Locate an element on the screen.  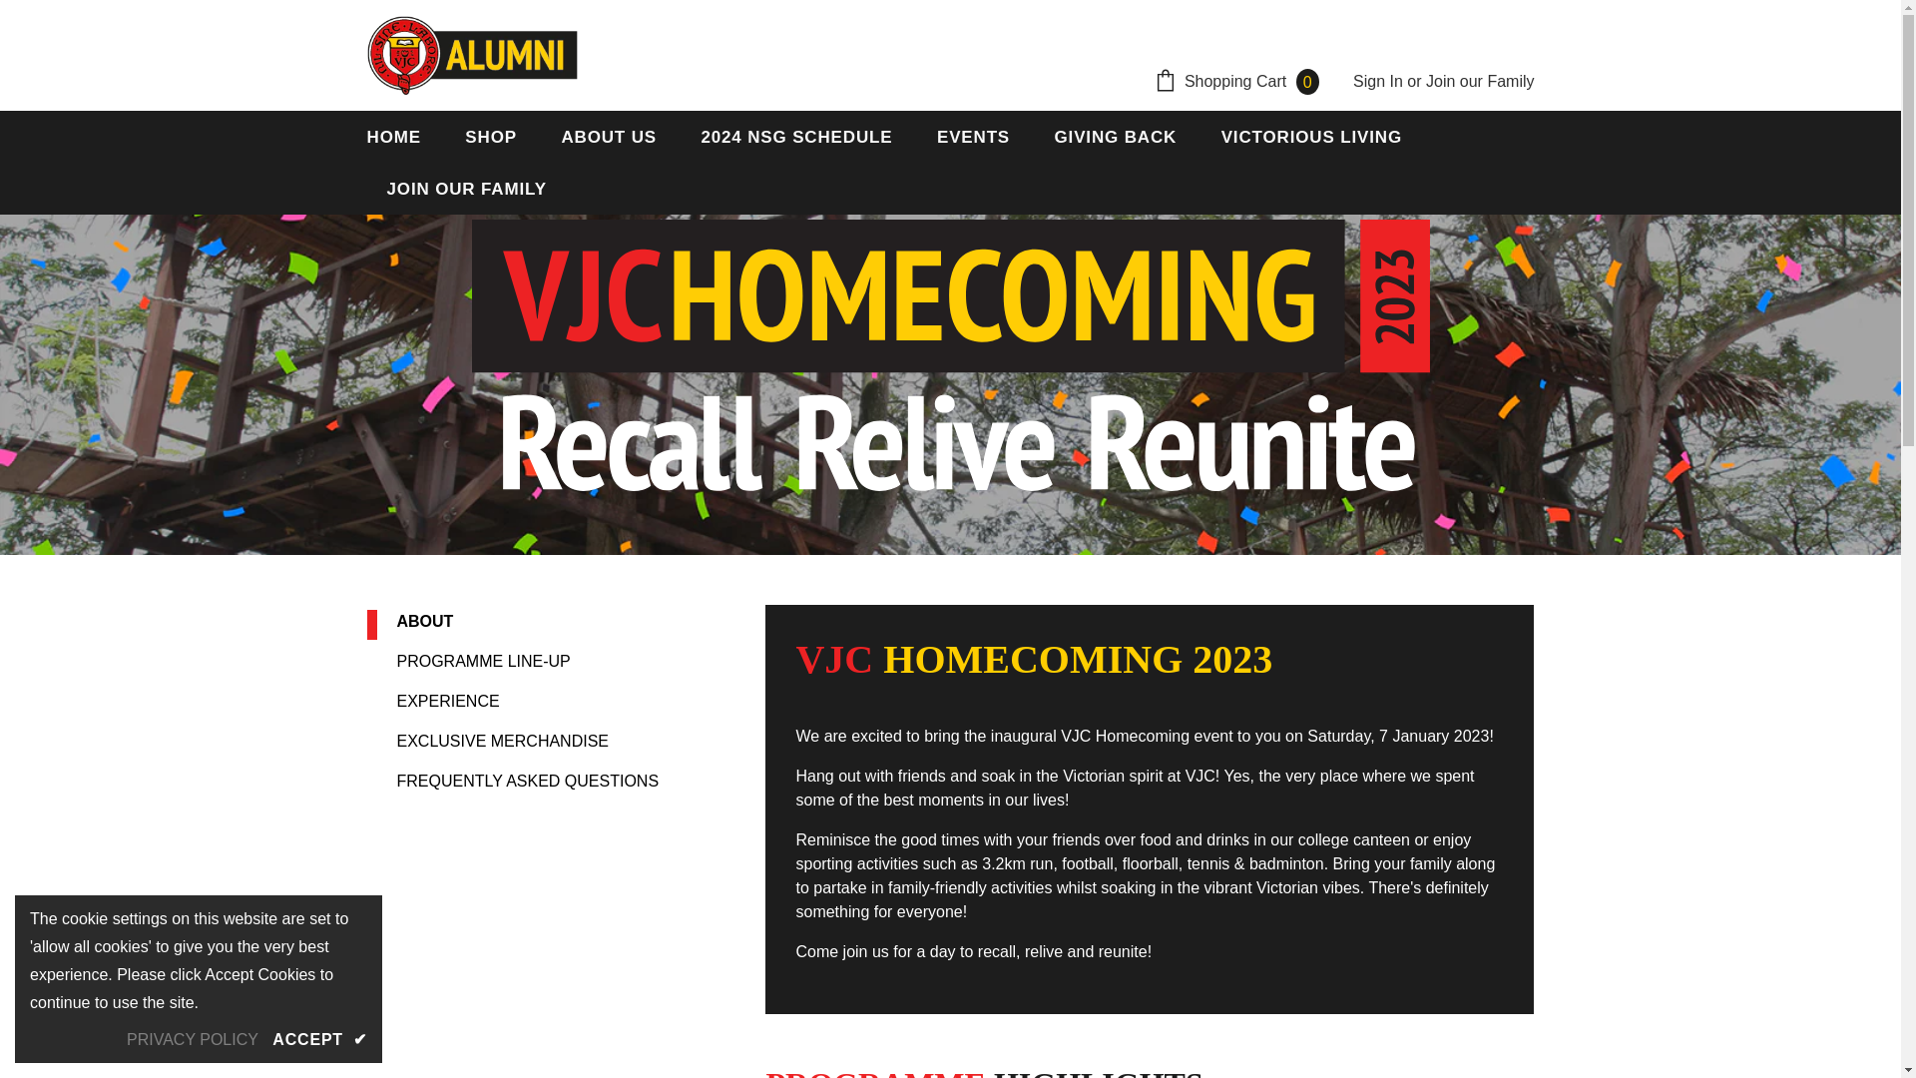
Cart is located at coordinates (1241, 83).